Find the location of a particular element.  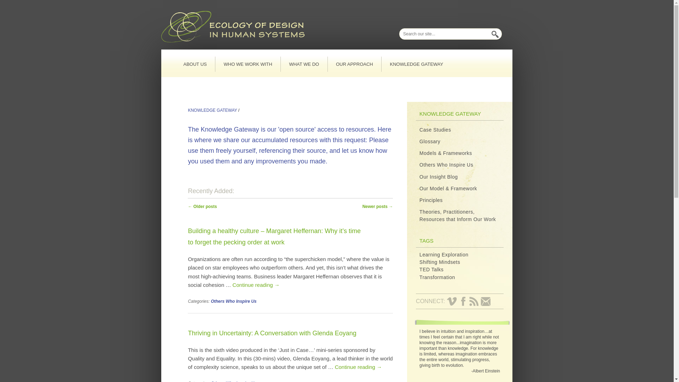

RSS is located at coordinates (474, 301).